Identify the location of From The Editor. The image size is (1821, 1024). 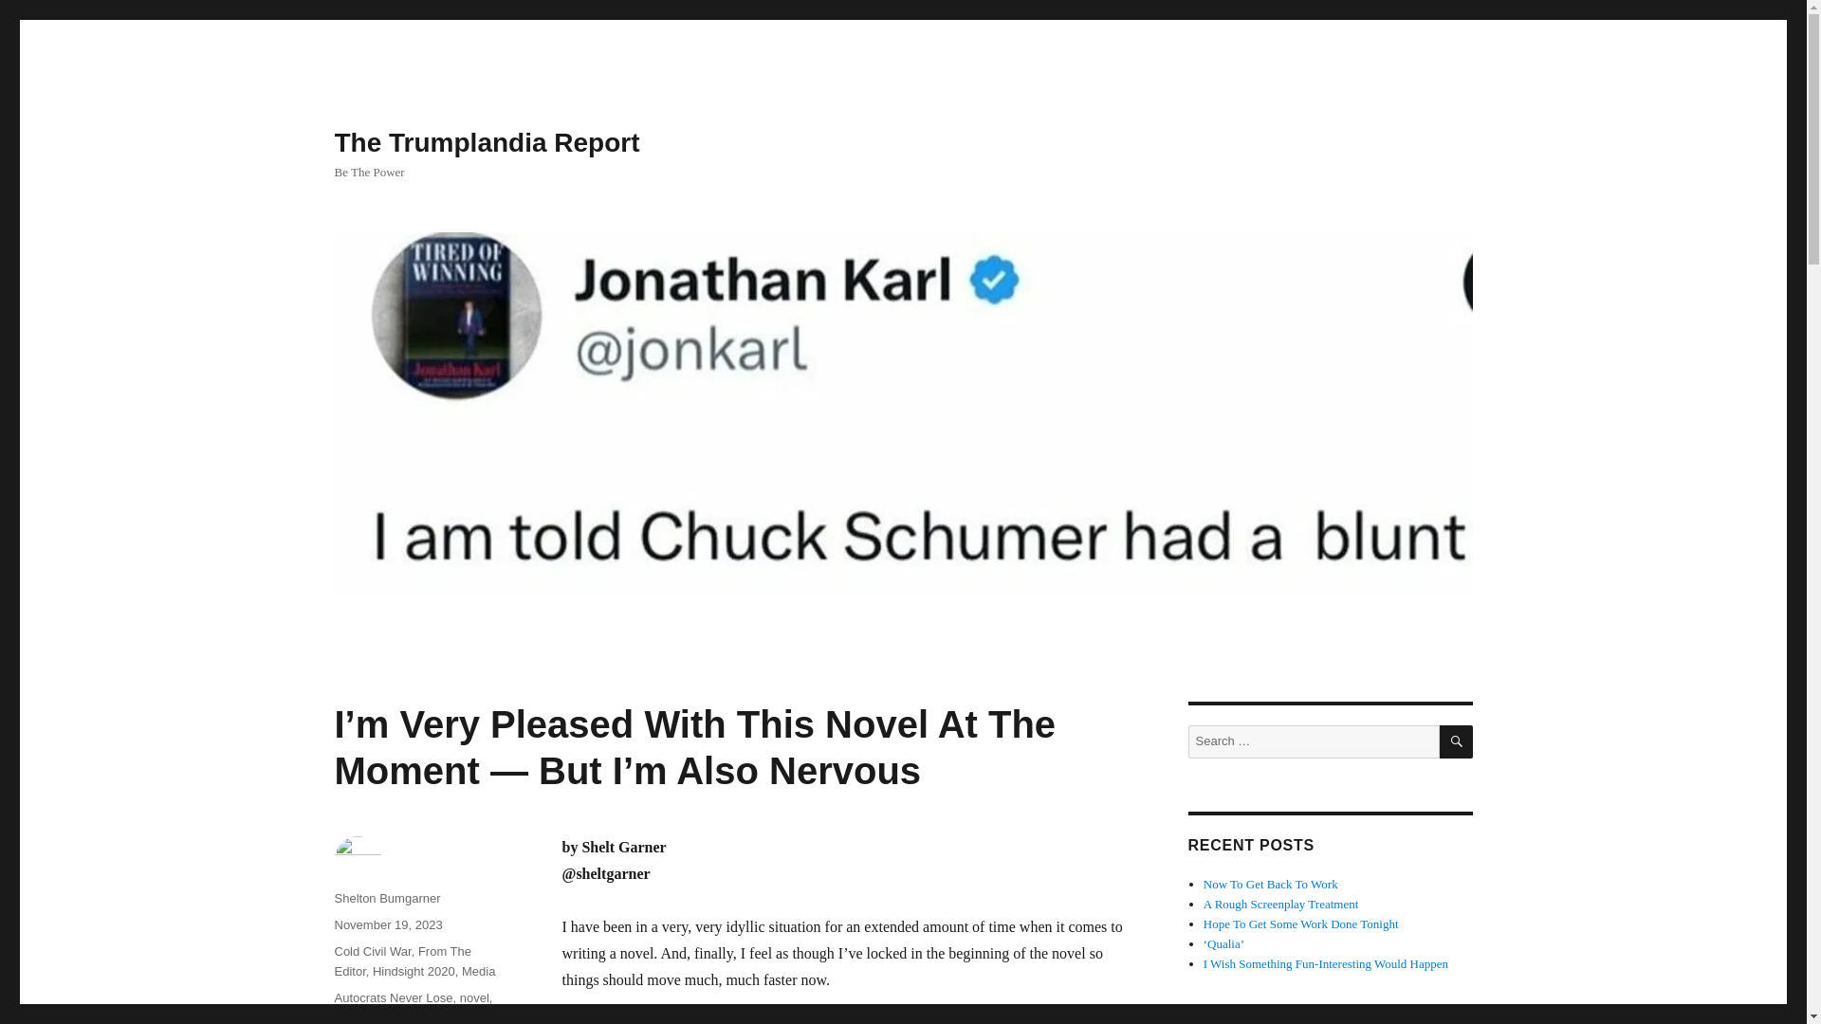
(402, 961).